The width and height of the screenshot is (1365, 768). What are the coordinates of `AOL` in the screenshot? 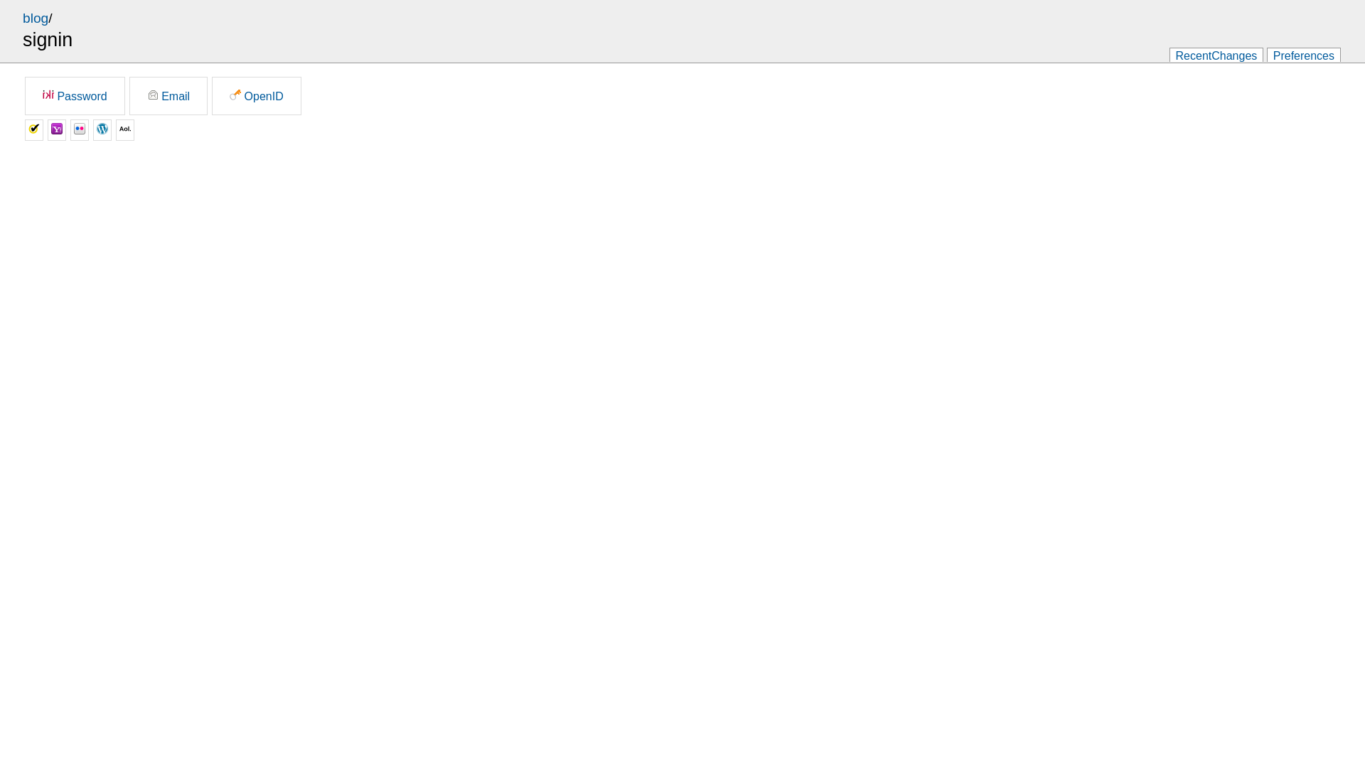 It's located at (125, 130).